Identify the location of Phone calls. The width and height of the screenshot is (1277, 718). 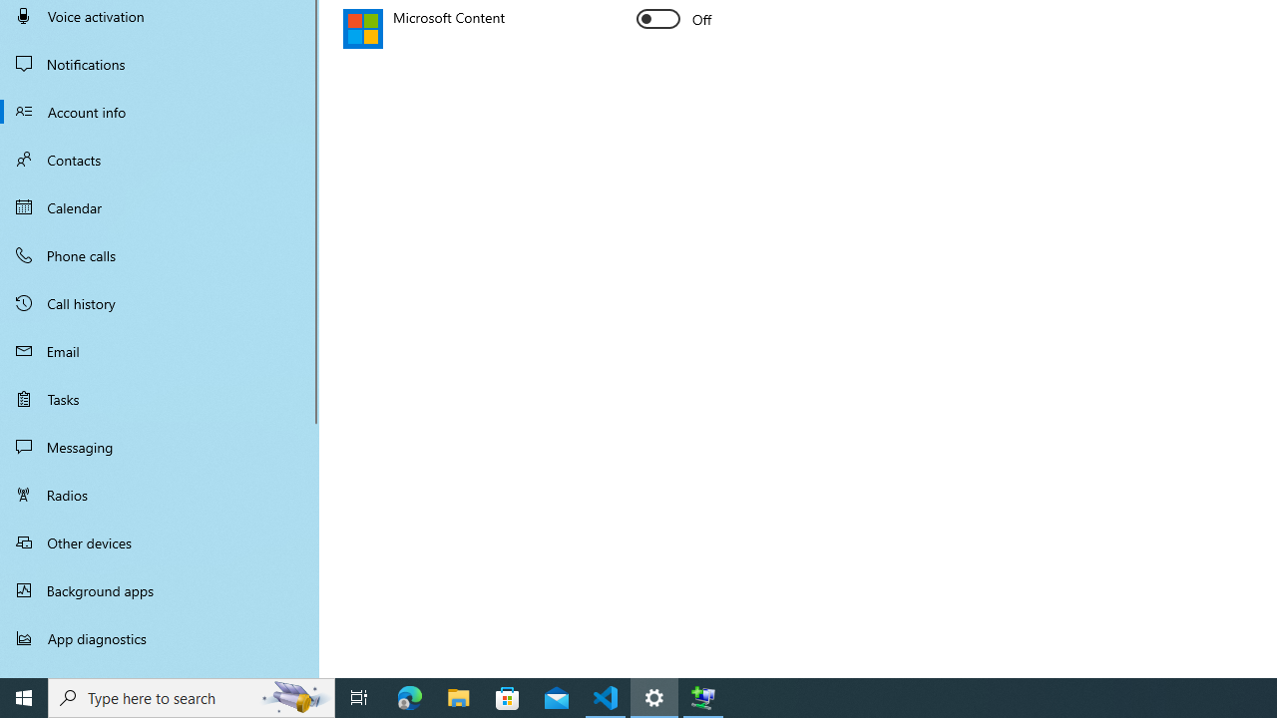
(160, 255).